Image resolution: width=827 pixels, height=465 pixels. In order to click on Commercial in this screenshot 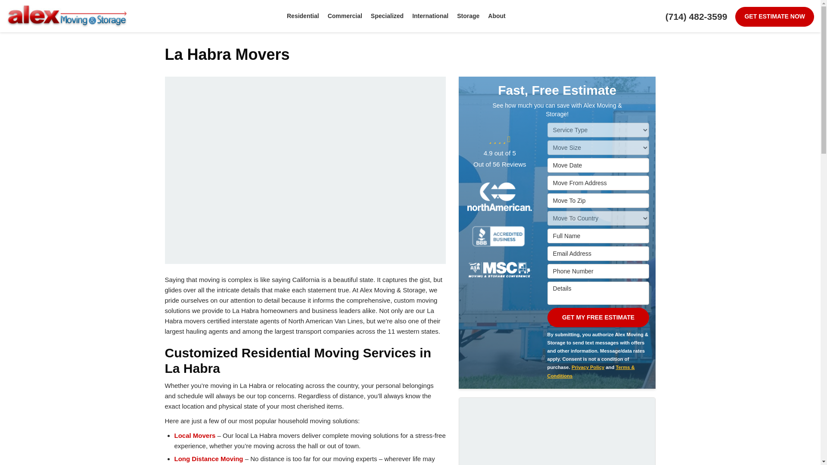, I will do `click(345, 16)`.